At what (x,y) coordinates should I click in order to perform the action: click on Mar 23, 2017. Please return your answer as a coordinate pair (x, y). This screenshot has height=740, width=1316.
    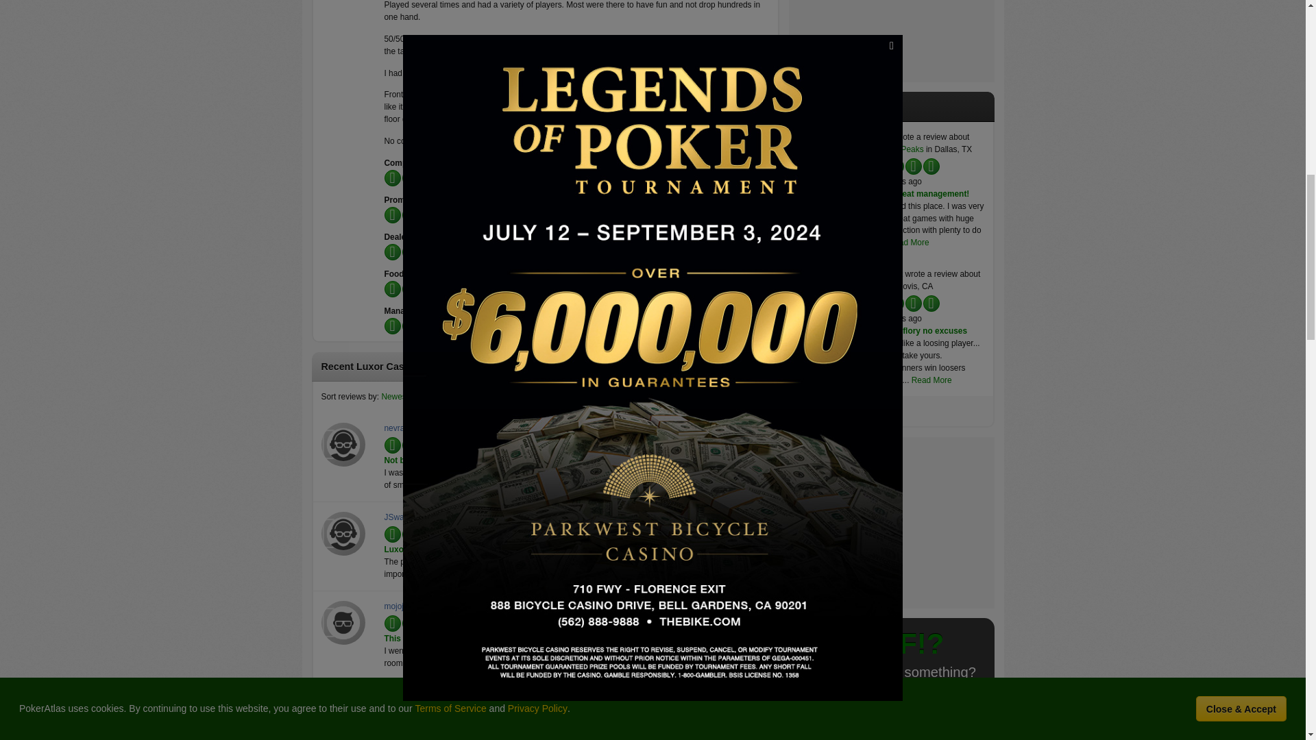
    Looking at the image, I should click on (502, 443).